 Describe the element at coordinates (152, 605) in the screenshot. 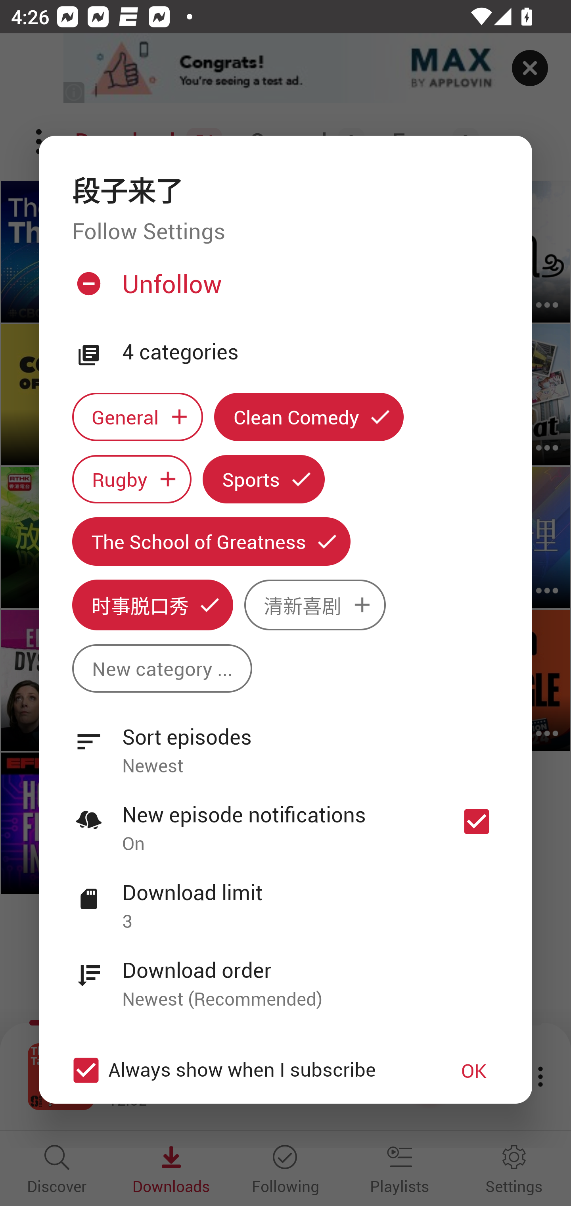

I see `时事脱口秀` at that location.